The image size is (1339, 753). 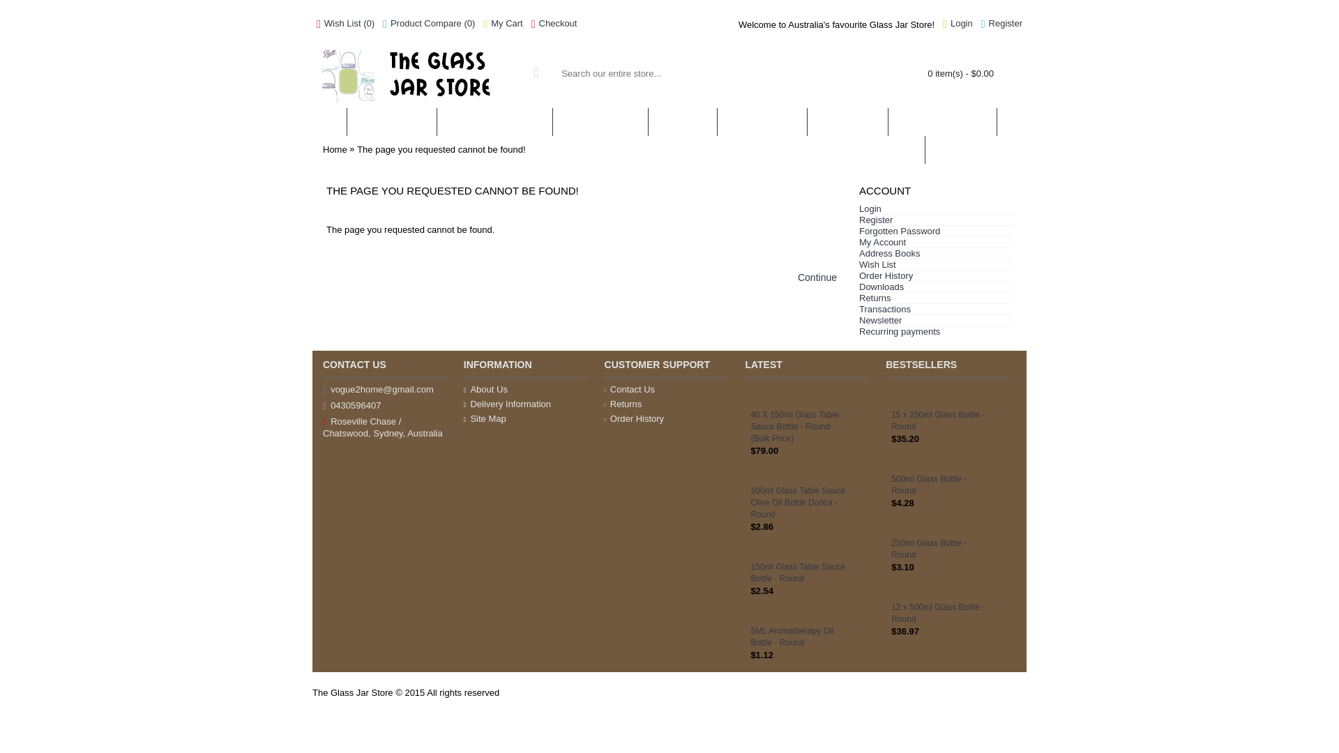 I want to click on Newsletter, so click(x=936, y=321).